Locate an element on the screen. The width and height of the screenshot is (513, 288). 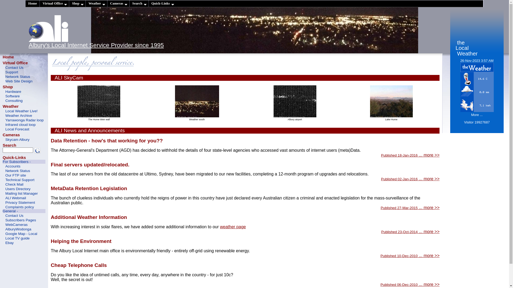
Home is located at coordinates (8, 57).